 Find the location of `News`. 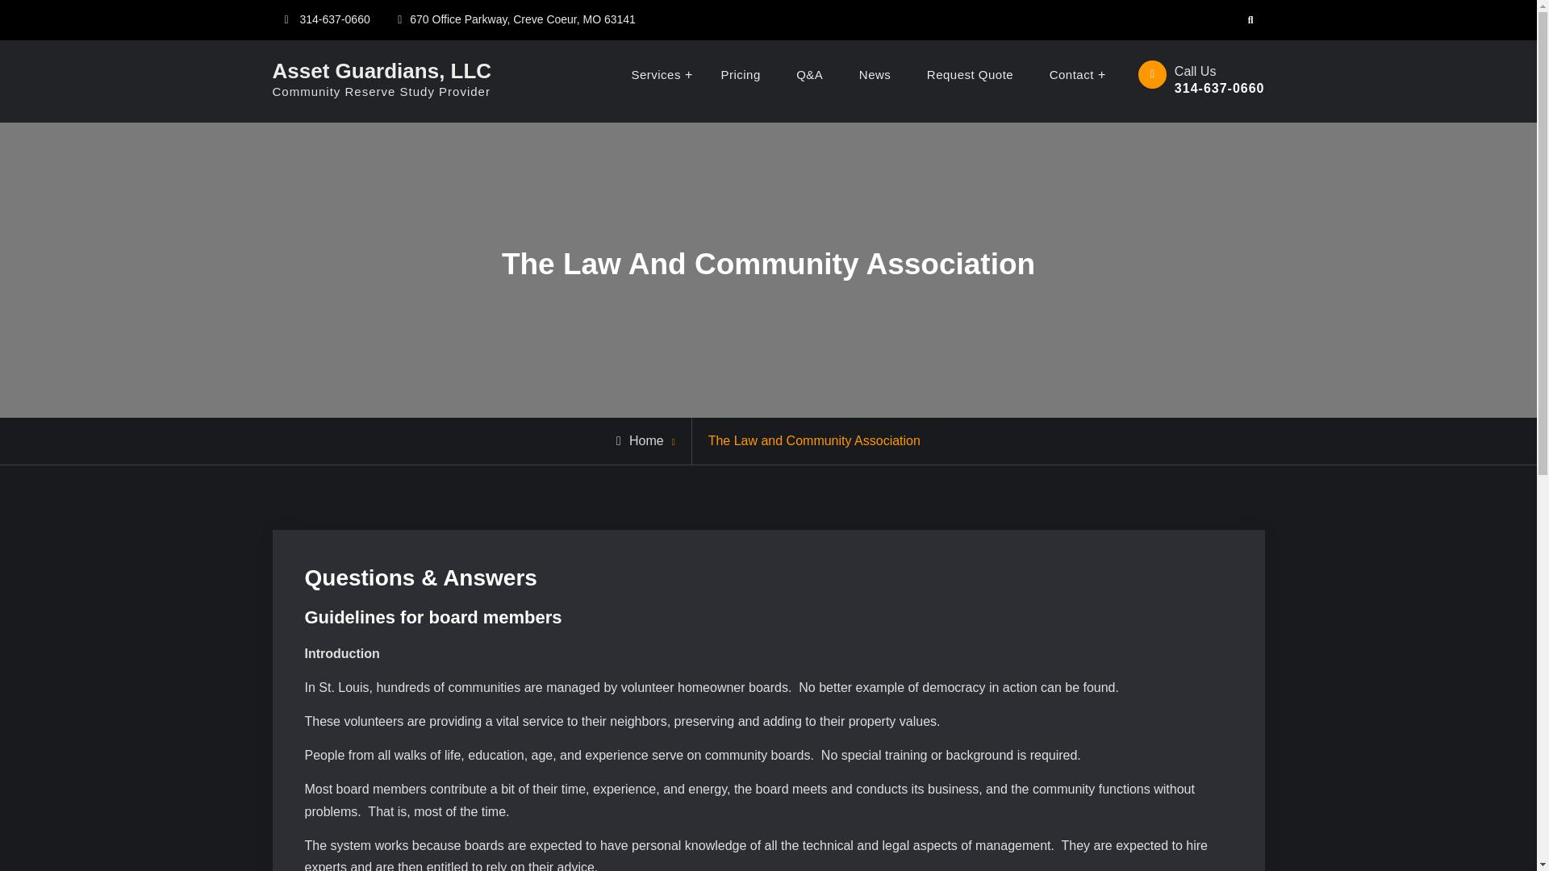

News is located at coordinates (875, 74).